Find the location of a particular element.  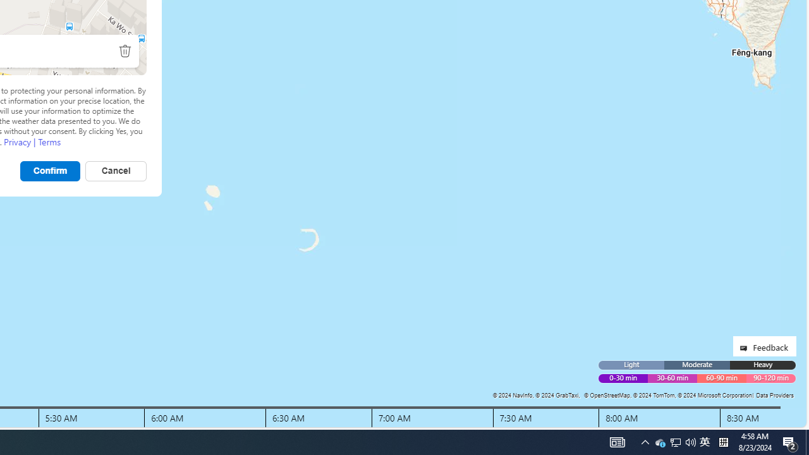

Confirm is located at coordinates (51, 171).